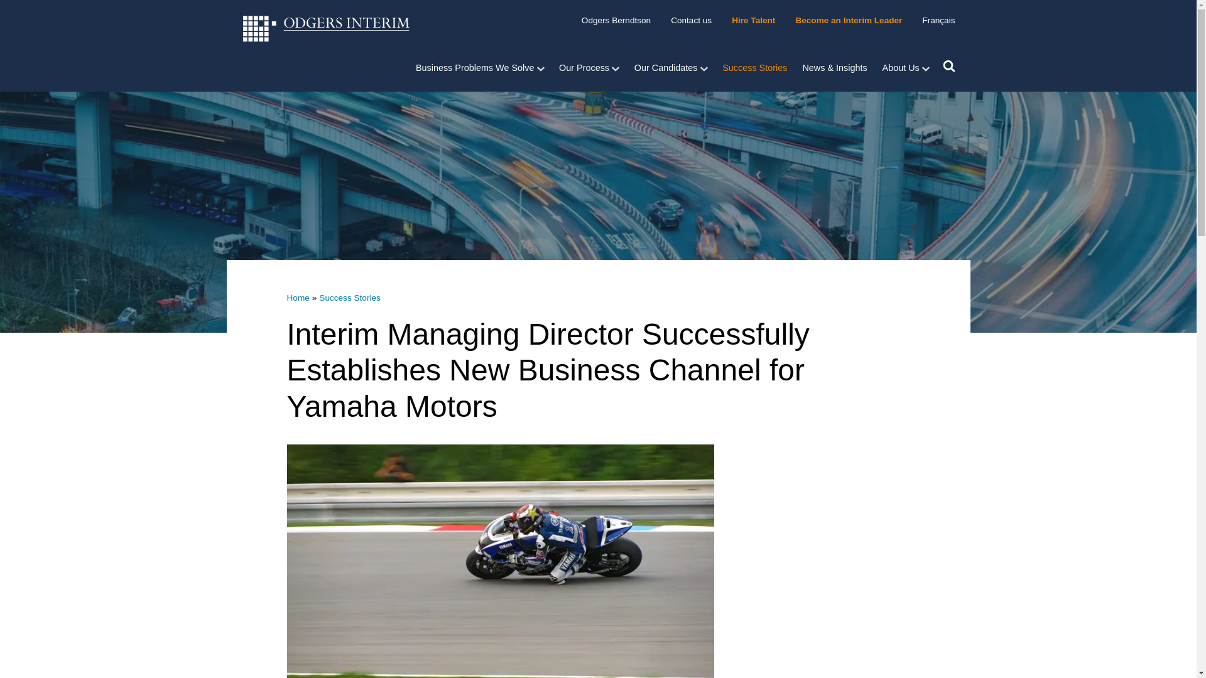 The height and width of the screenshot is (678, 1206). I want to click on Success Stories, so click(349, 298).